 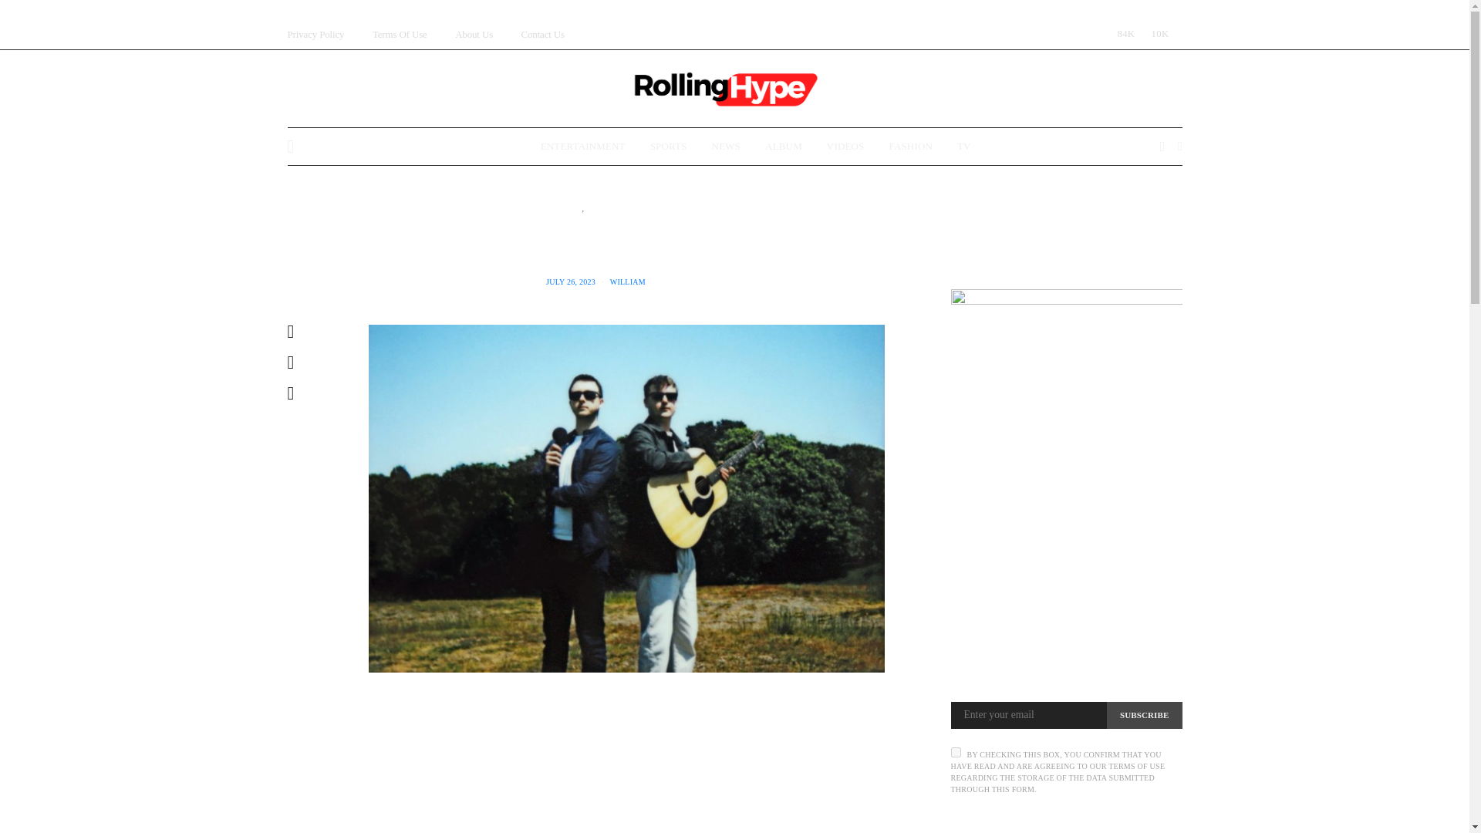 I want to click on 84K, so click(x=1122, y=33).